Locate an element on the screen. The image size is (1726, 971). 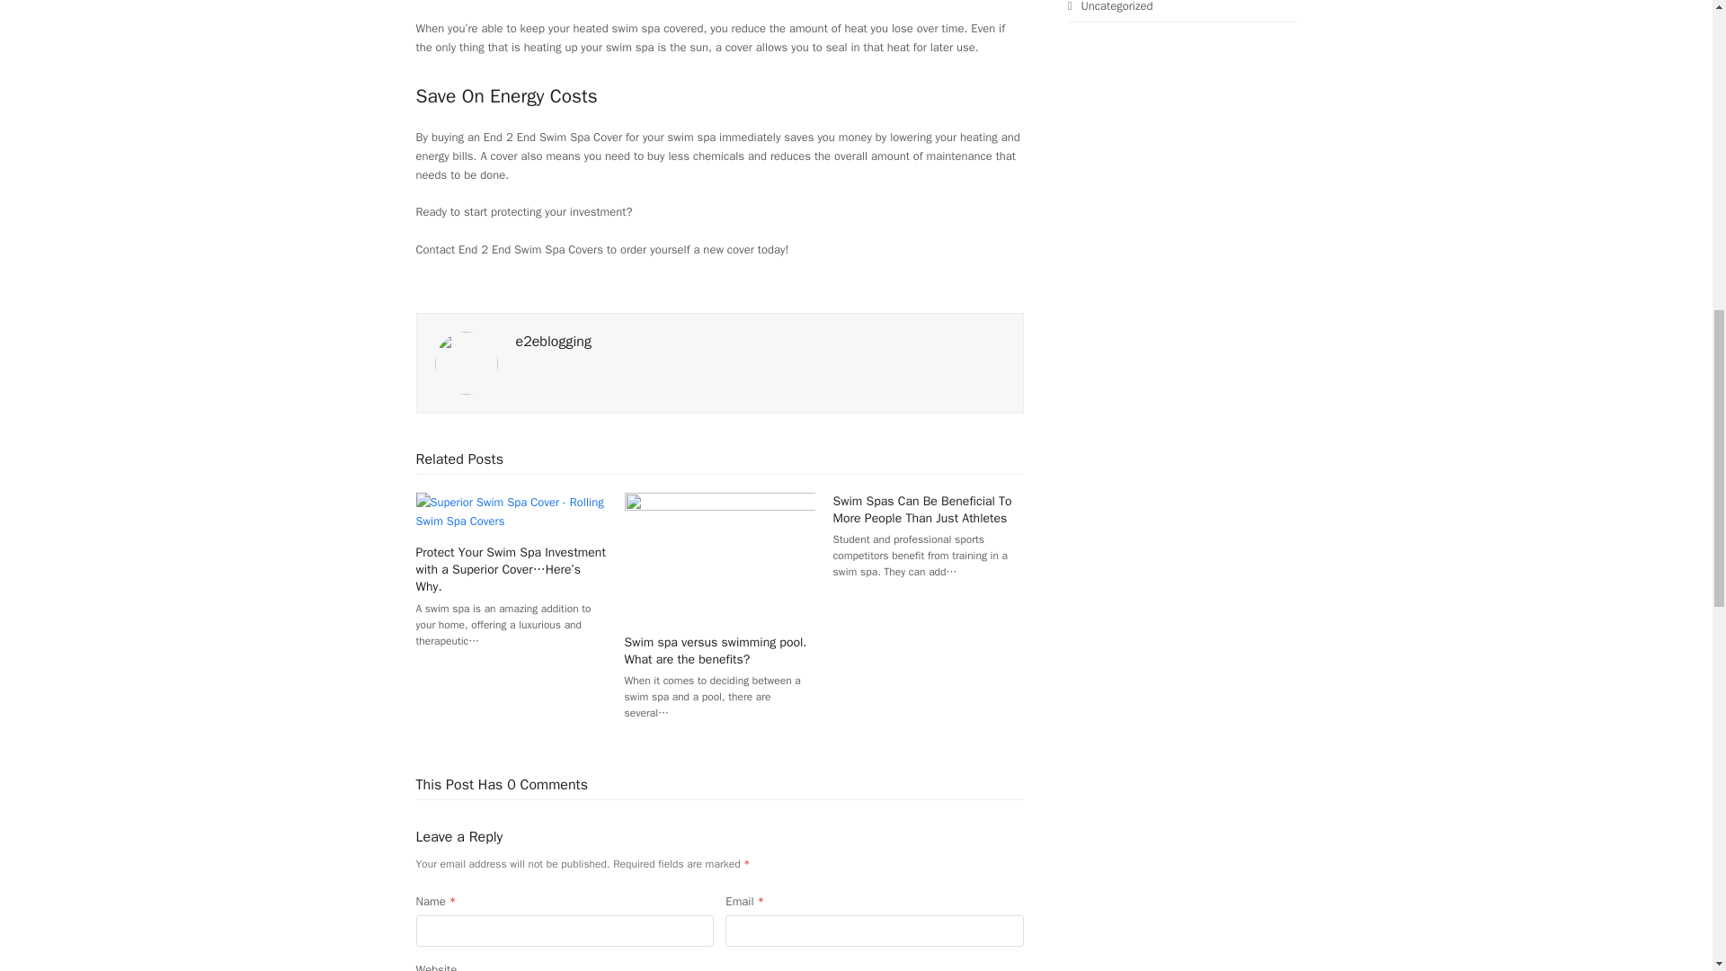
Visit Author Page is located at coordinates (554, 342).